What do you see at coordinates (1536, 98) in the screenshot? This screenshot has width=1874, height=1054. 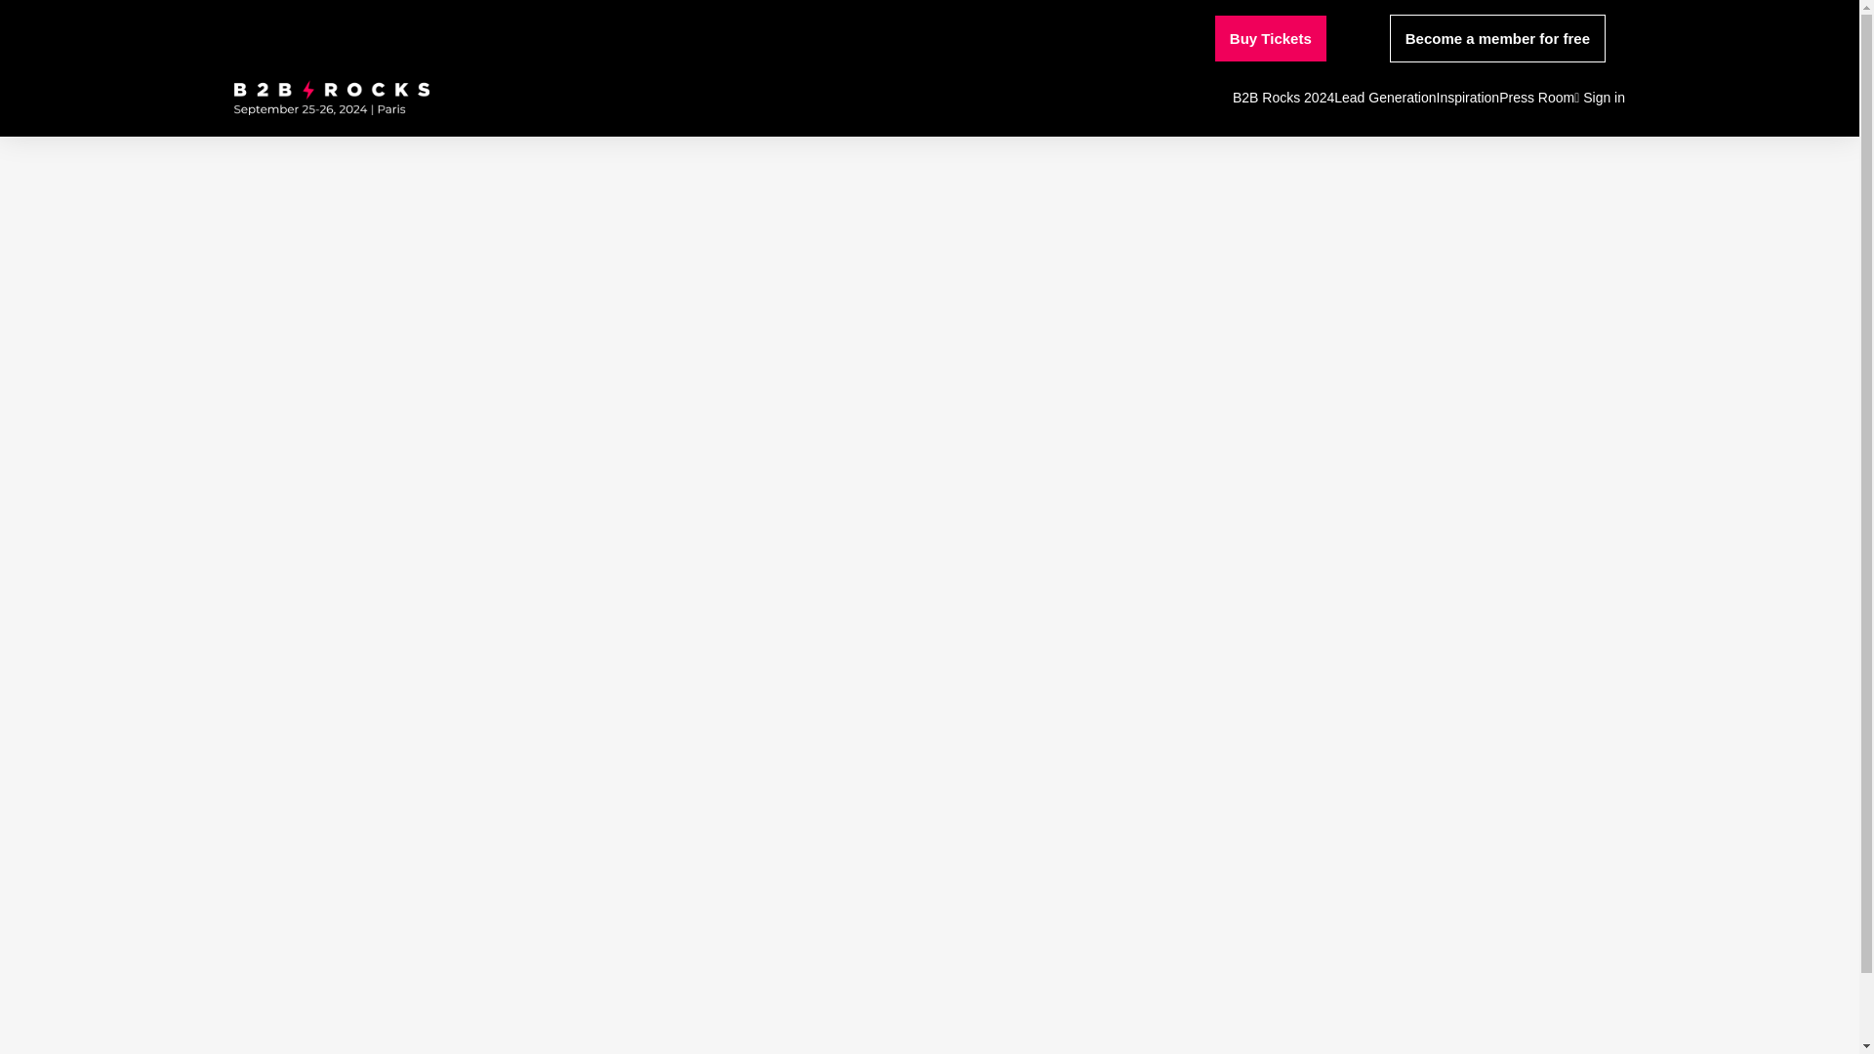 I see `Press Room` at bounding box center [1536, 98].